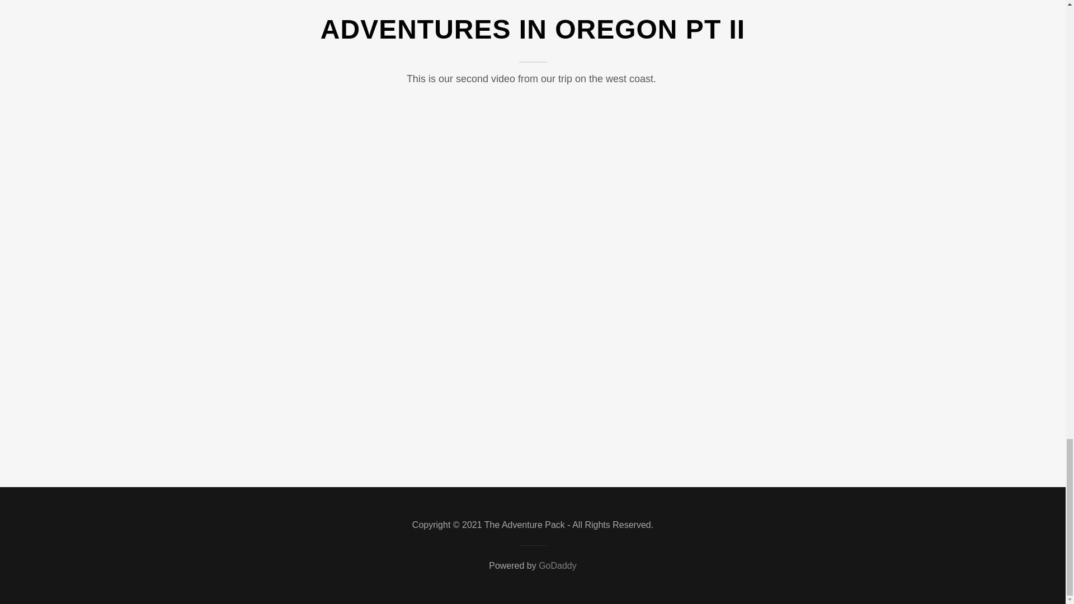  What do you see at coordinates (558, 565) in the screenshot?
I see `GoDaddy` at bounding box center [558, 565].